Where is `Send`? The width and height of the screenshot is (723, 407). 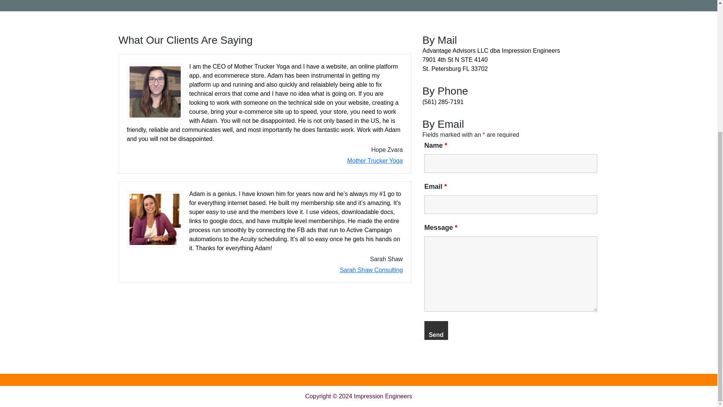
Send is located at coordinates (436, 330).